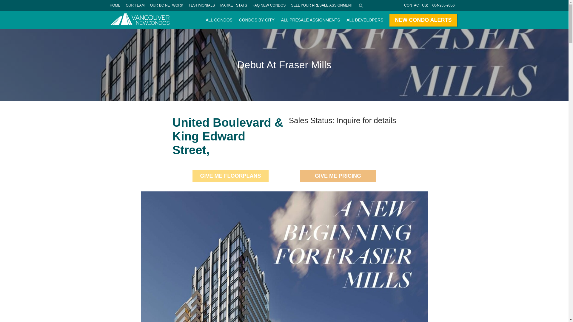 The image size is (573, 322). I want to click on CONDOS BY CITY, so click(257, 20).